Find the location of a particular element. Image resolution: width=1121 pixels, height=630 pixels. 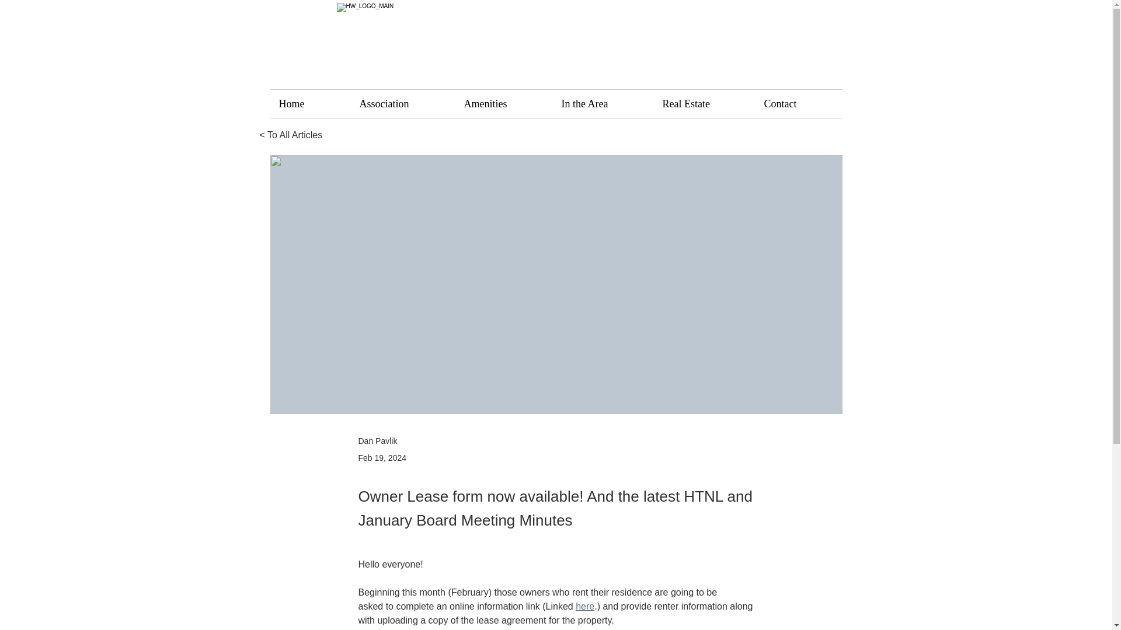

Real Estate is located at coordinates (704, 104).